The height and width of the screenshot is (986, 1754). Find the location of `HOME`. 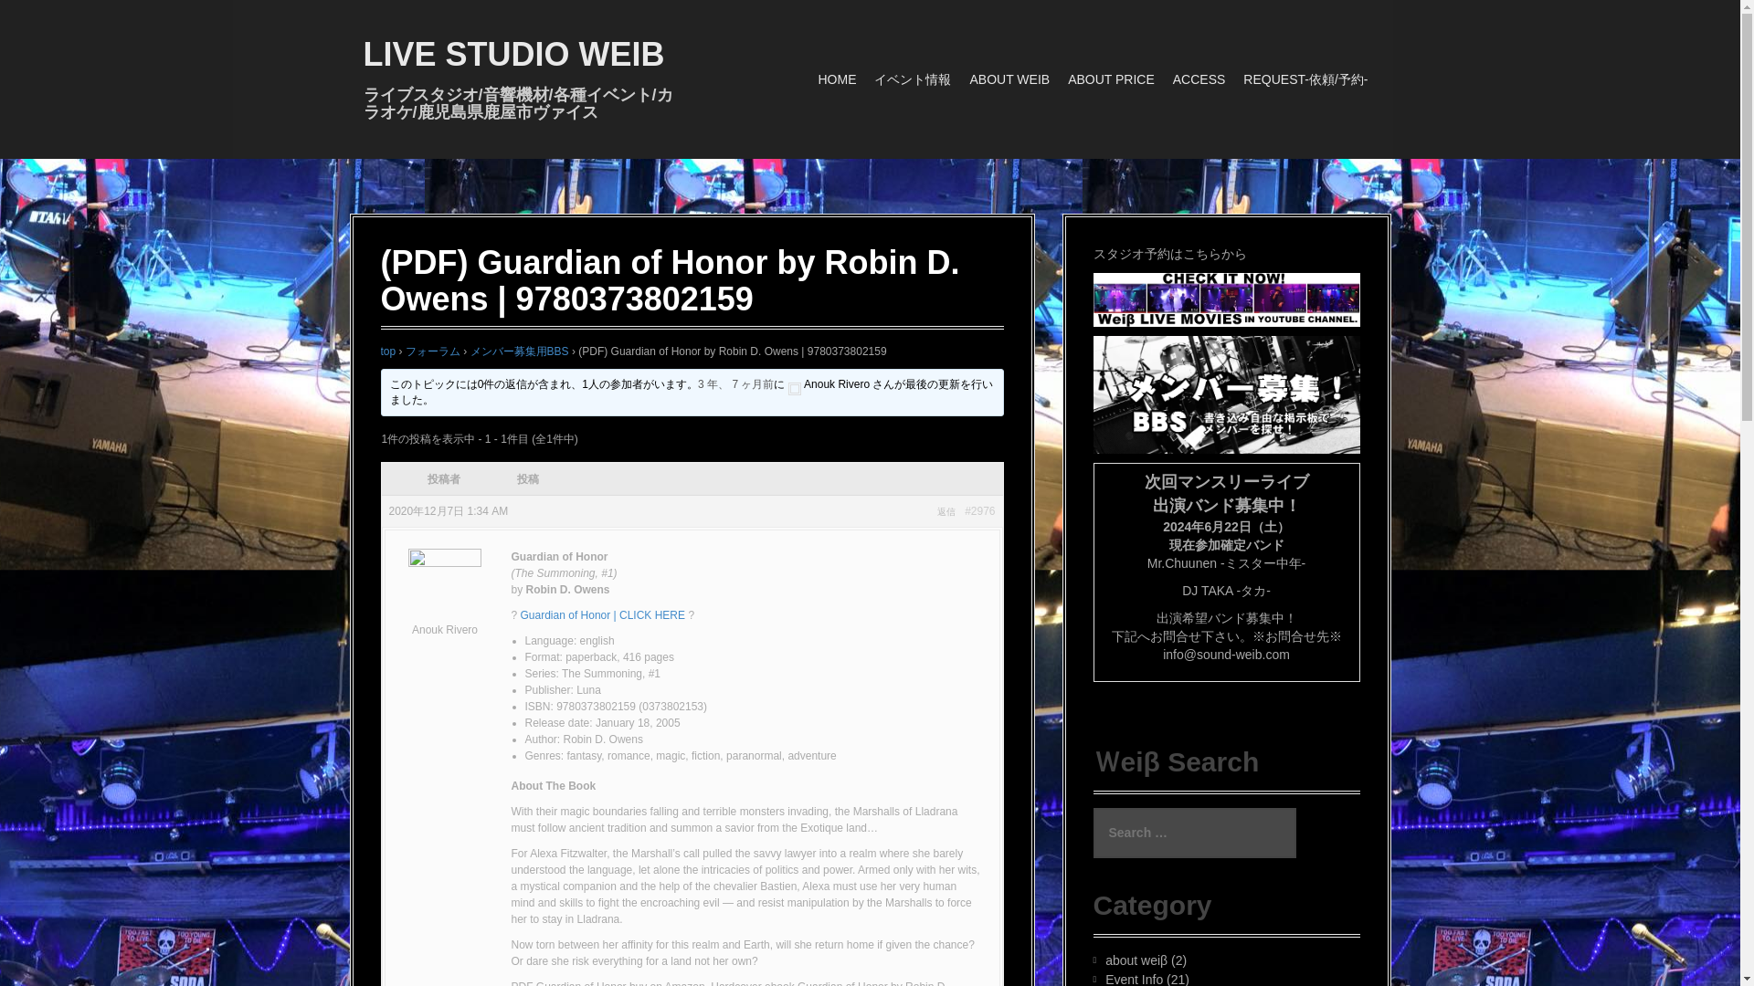

HOME is located at coordinates (836, 79).